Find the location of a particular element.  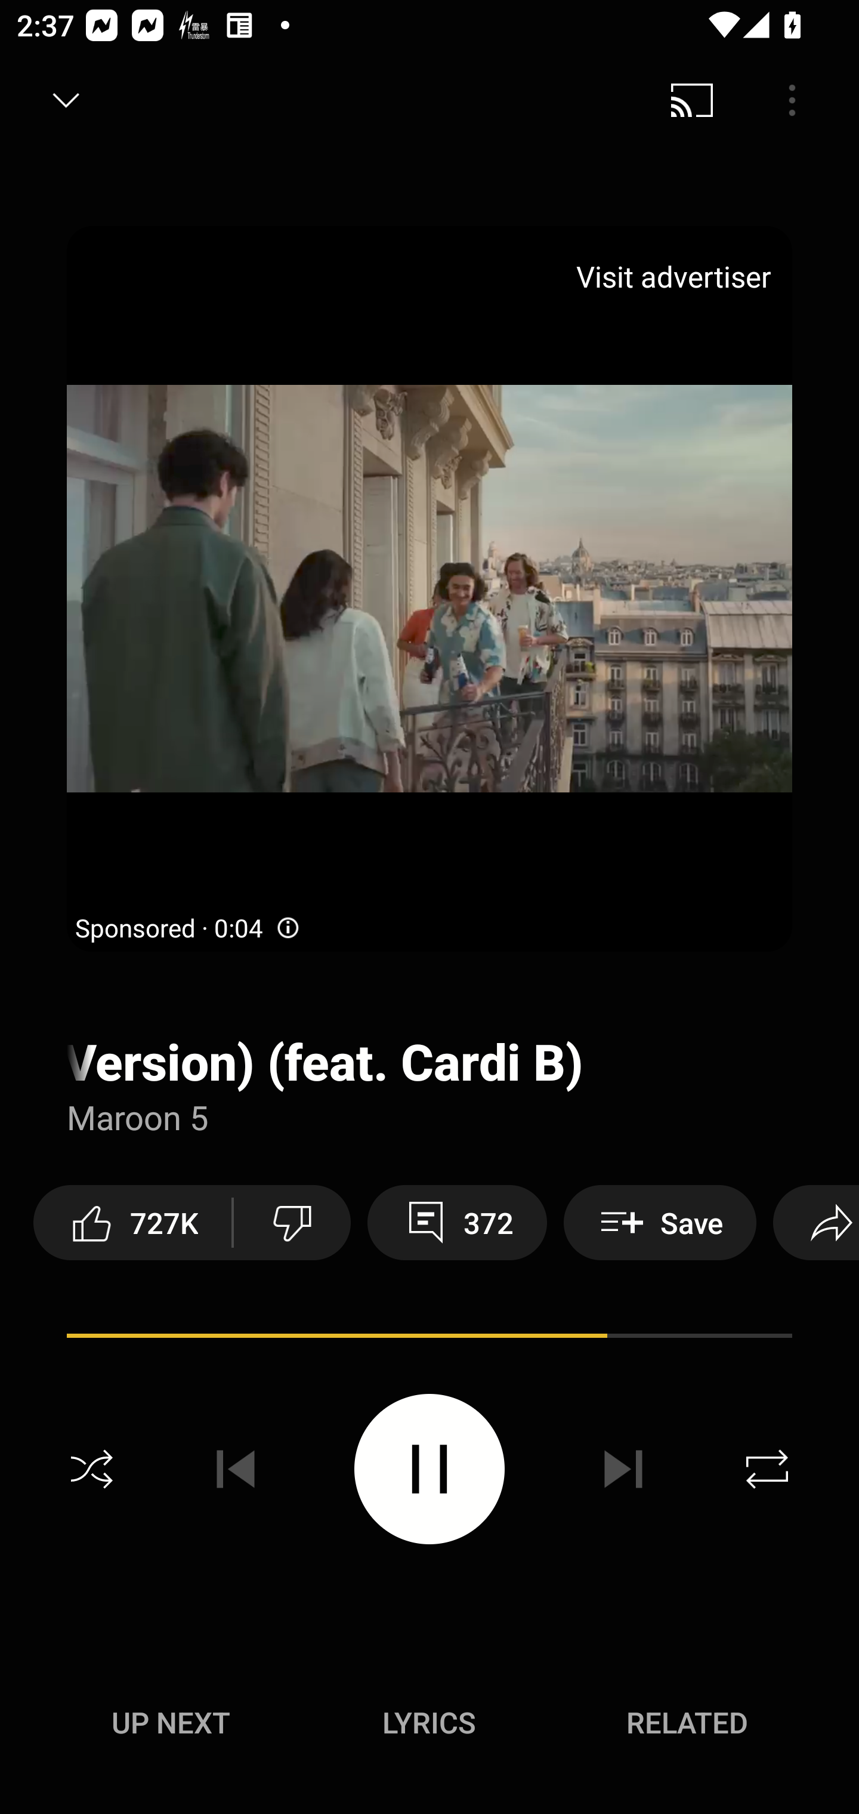

372 View 372 comments is located at coordinates (457, 1222).